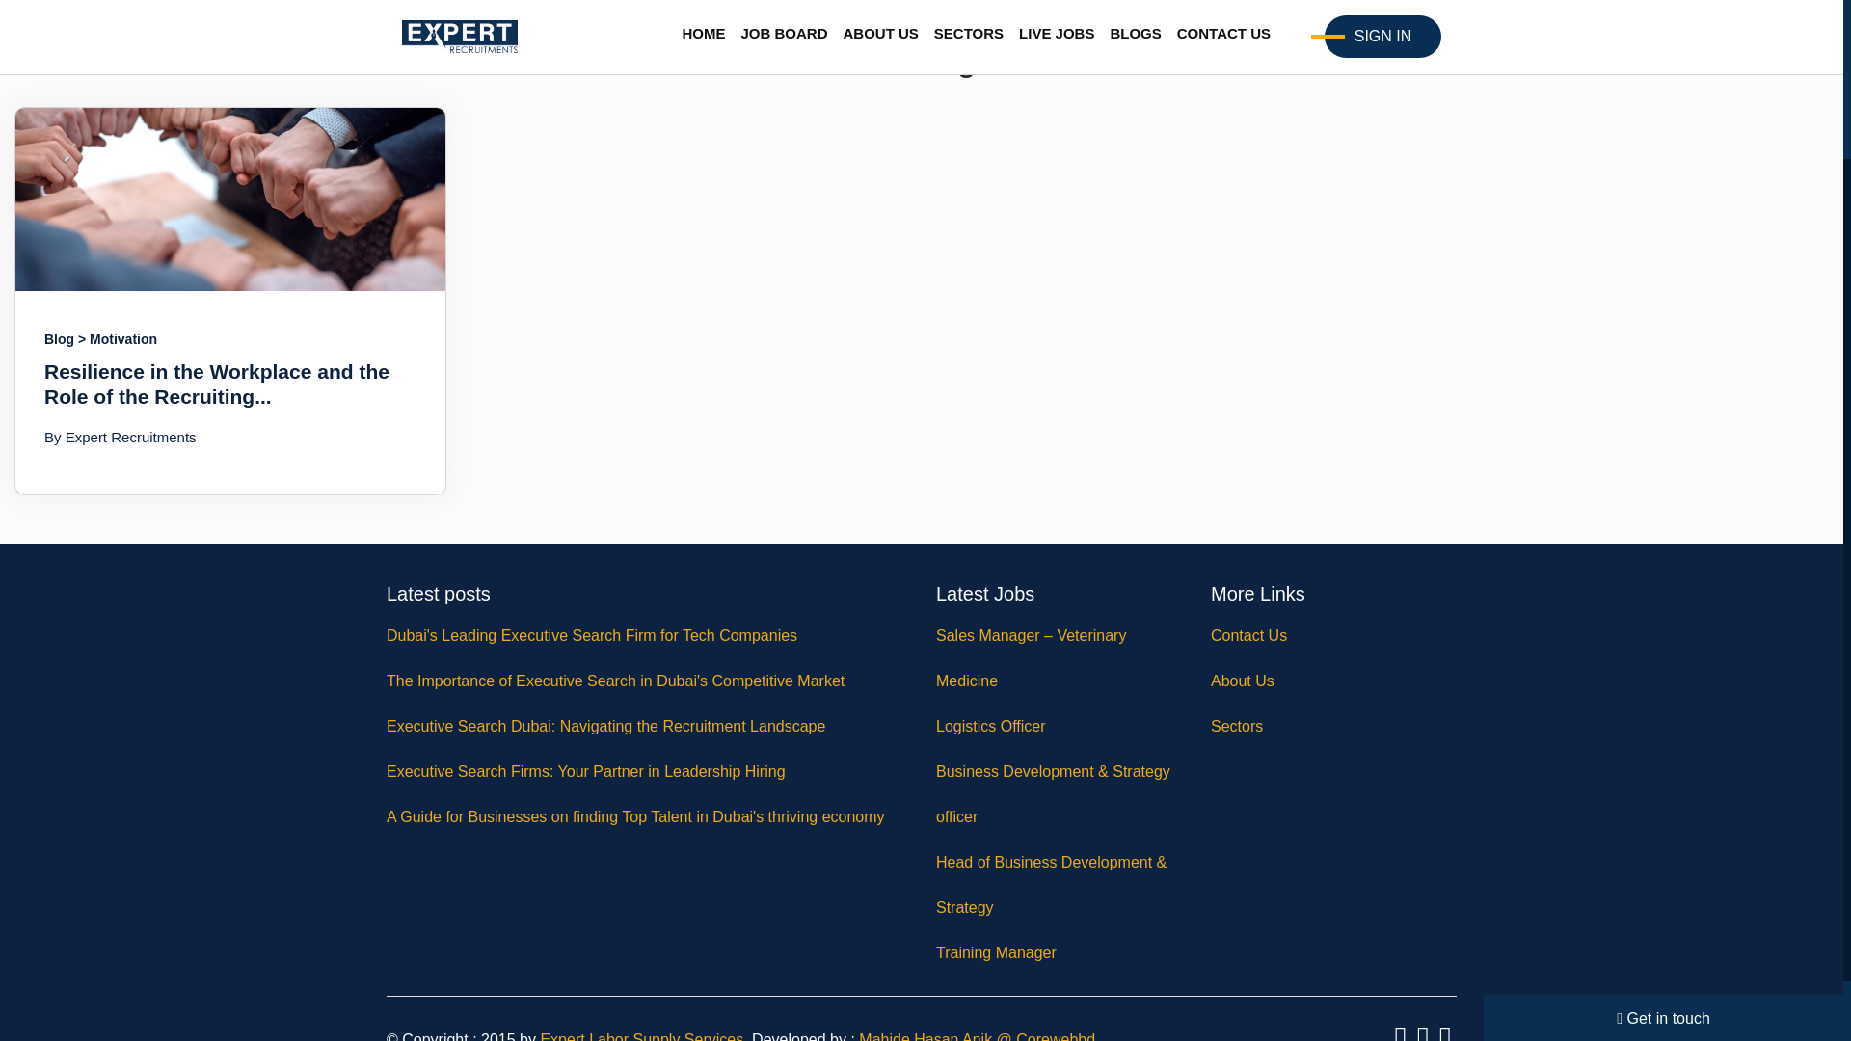  I want to click on Logistics Officer, so click(1059, 726).